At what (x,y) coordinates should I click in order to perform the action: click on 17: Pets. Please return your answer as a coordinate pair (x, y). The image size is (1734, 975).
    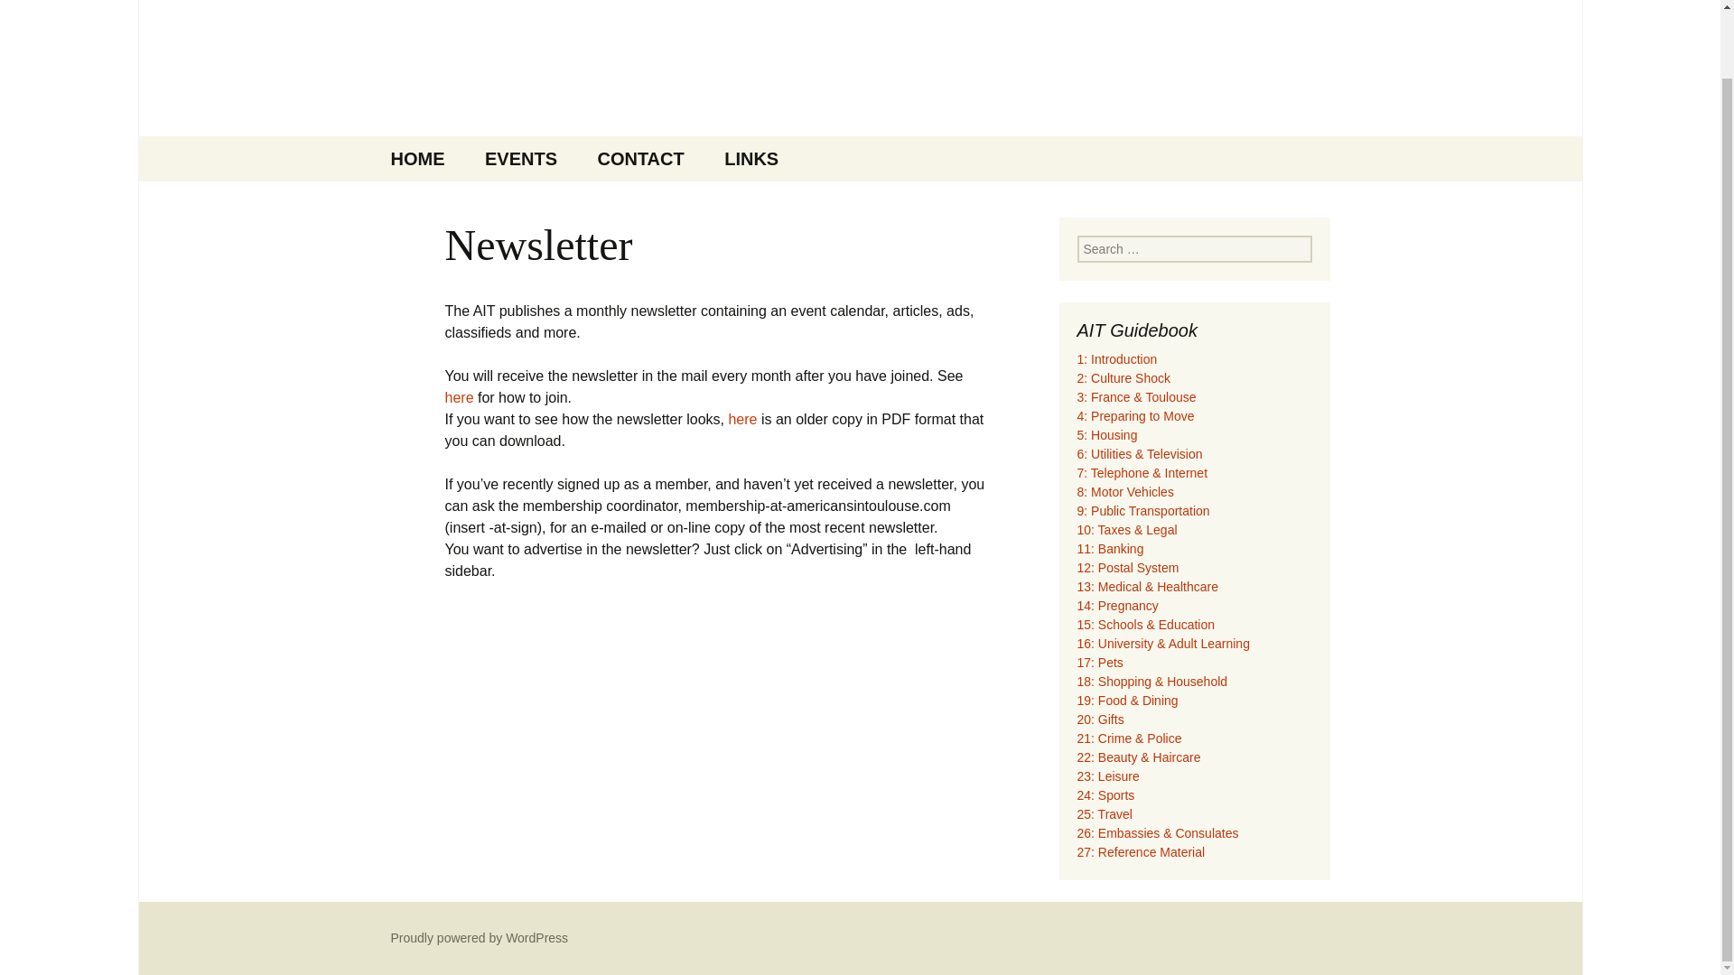
    Looking at the image, I should click on (1099, 662).